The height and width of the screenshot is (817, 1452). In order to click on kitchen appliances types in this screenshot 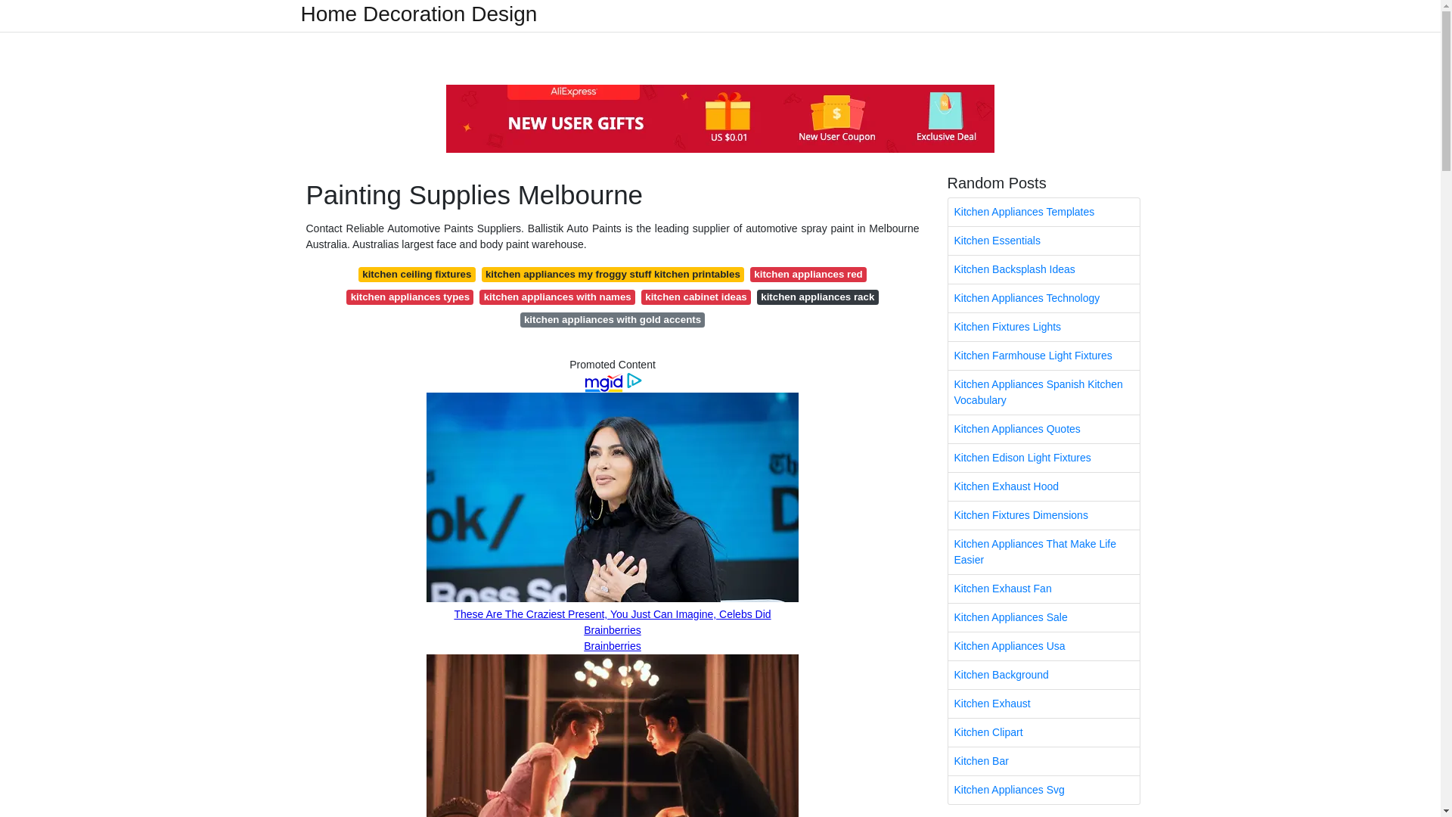, I will do `click(410, 297)`.